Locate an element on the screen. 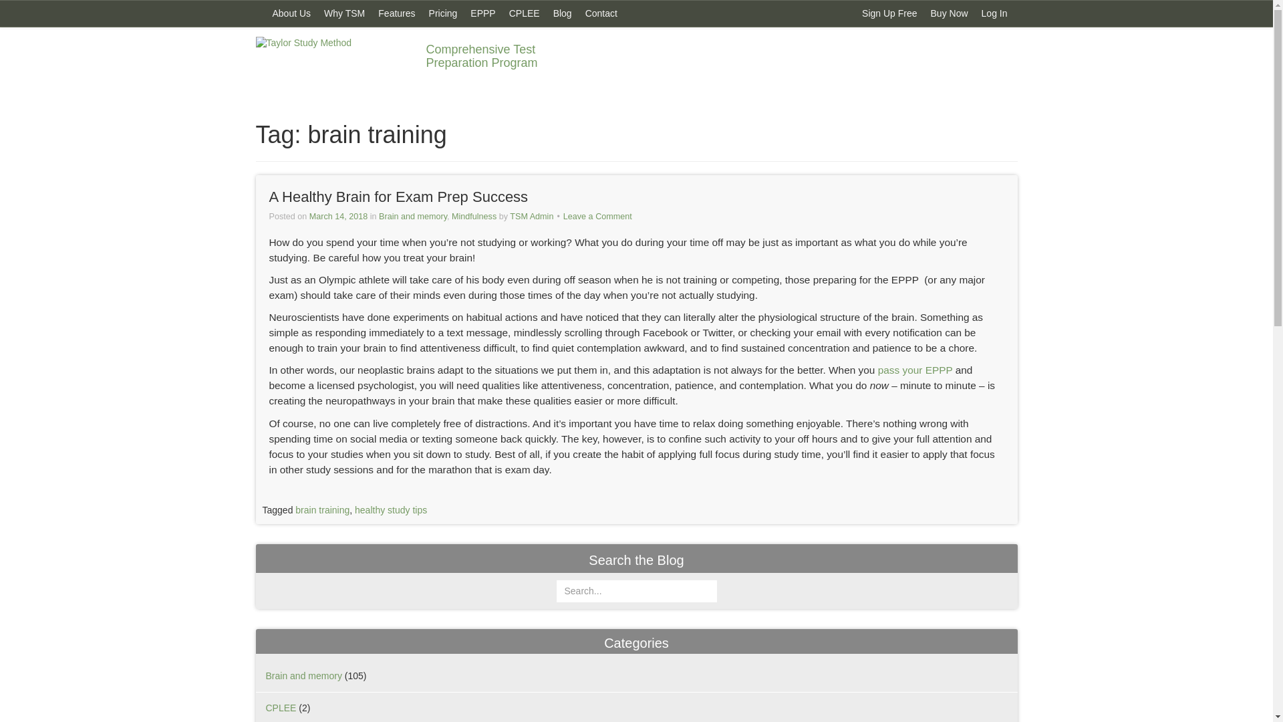 The width and height of the screenshot is (1283, 722). CPLEE is located at coordinates (281, 707).